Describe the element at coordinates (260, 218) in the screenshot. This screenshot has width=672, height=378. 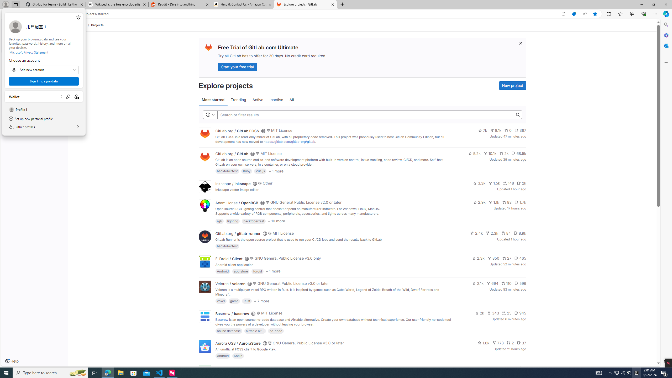
I see `https://openrgb.org` at that location.